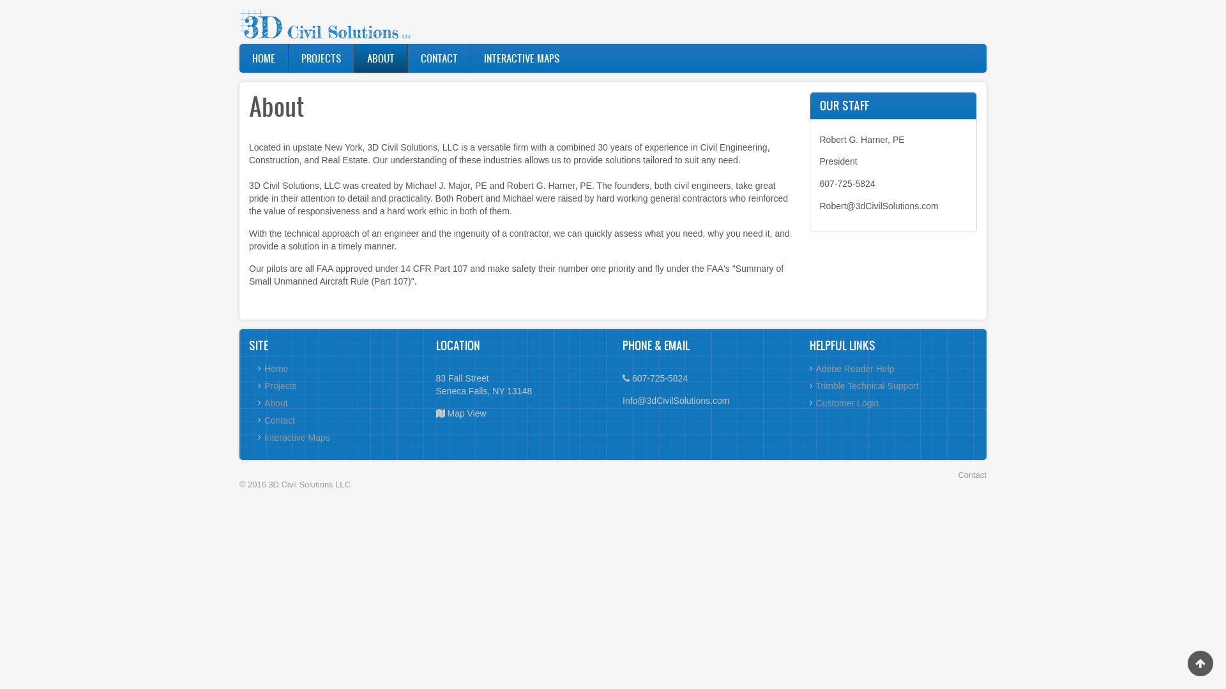  Describe the element at coordinates (867, 385) in the screenshot. I see `Trimble Technical Support` at that location.